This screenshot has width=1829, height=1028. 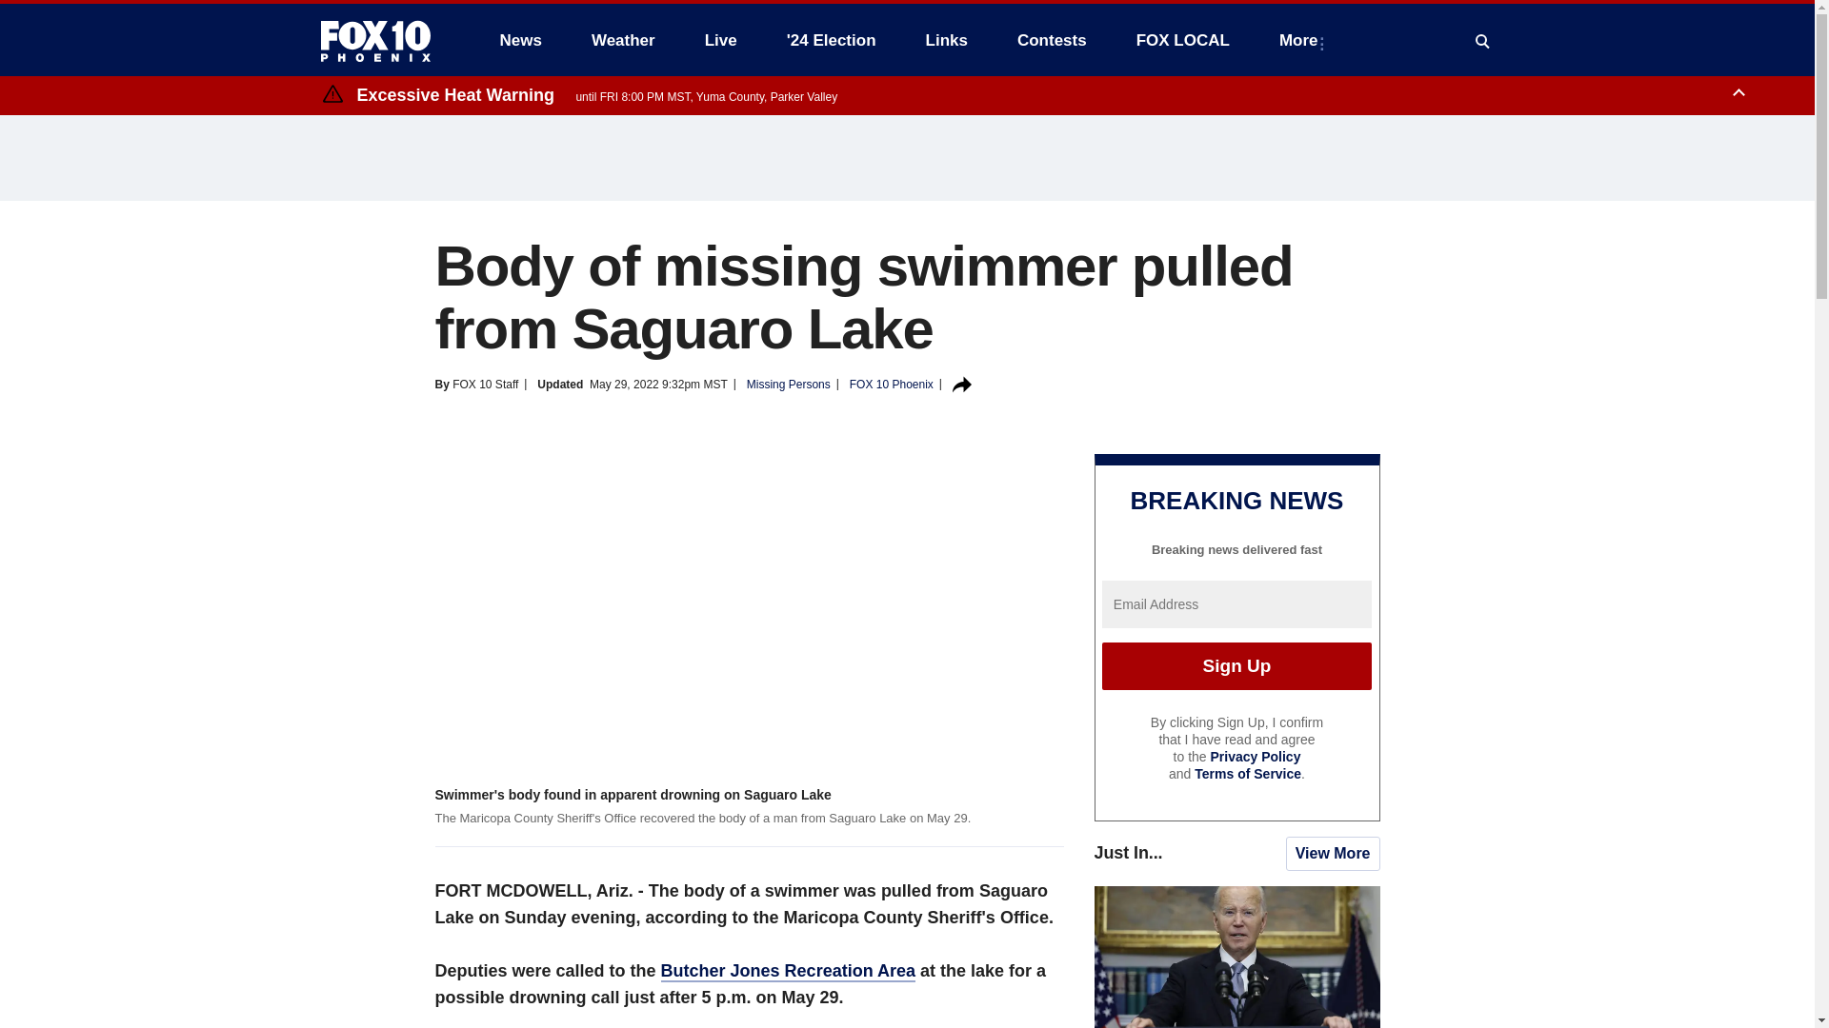 I want to click on FOX LOCAL, so click(x=1183, y=40).